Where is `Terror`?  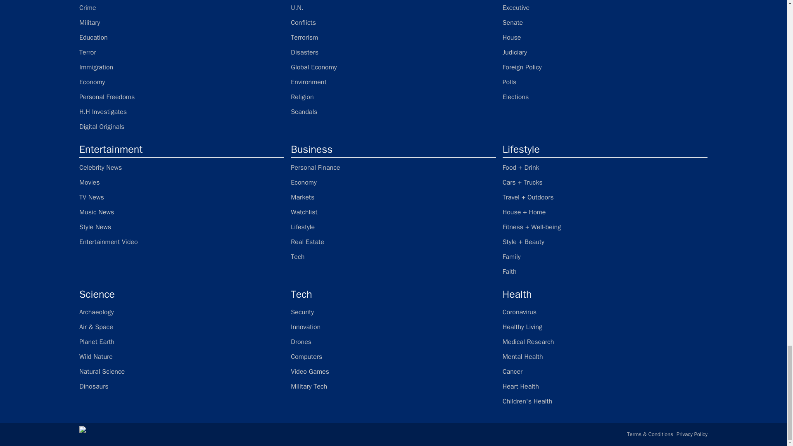
Terror is located at coordinates (182, 52).